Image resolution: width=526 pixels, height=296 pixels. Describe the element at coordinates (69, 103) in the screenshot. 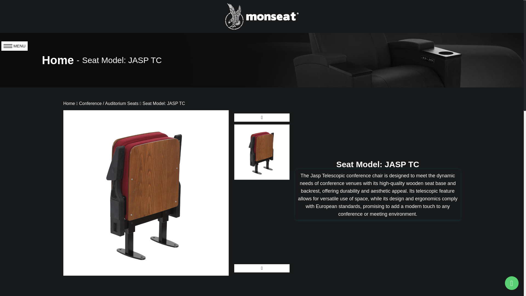

I see `Home` at that location.